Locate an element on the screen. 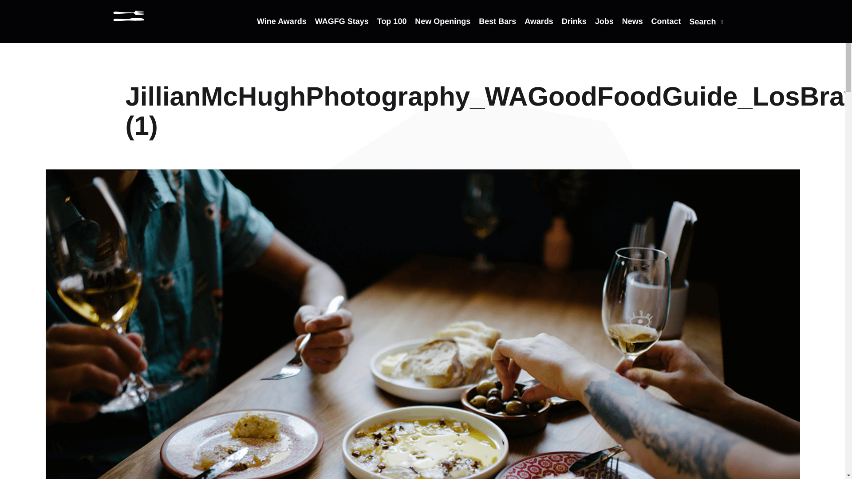 This screenshot has width=852, height=479. New Openings is located at coordinates (442, 29).